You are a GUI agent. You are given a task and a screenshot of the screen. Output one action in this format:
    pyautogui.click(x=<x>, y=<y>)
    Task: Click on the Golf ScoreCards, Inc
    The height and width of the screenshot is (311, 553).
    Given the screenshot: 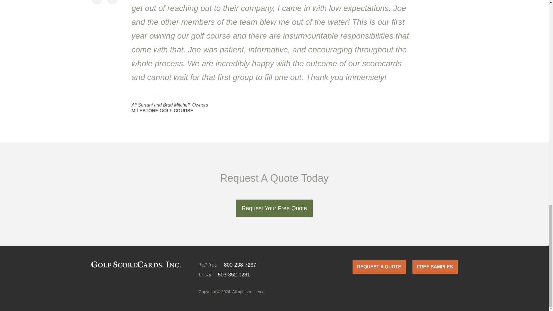 What is the action you would take?
    pyautogui.click(x=135, y=265)
    